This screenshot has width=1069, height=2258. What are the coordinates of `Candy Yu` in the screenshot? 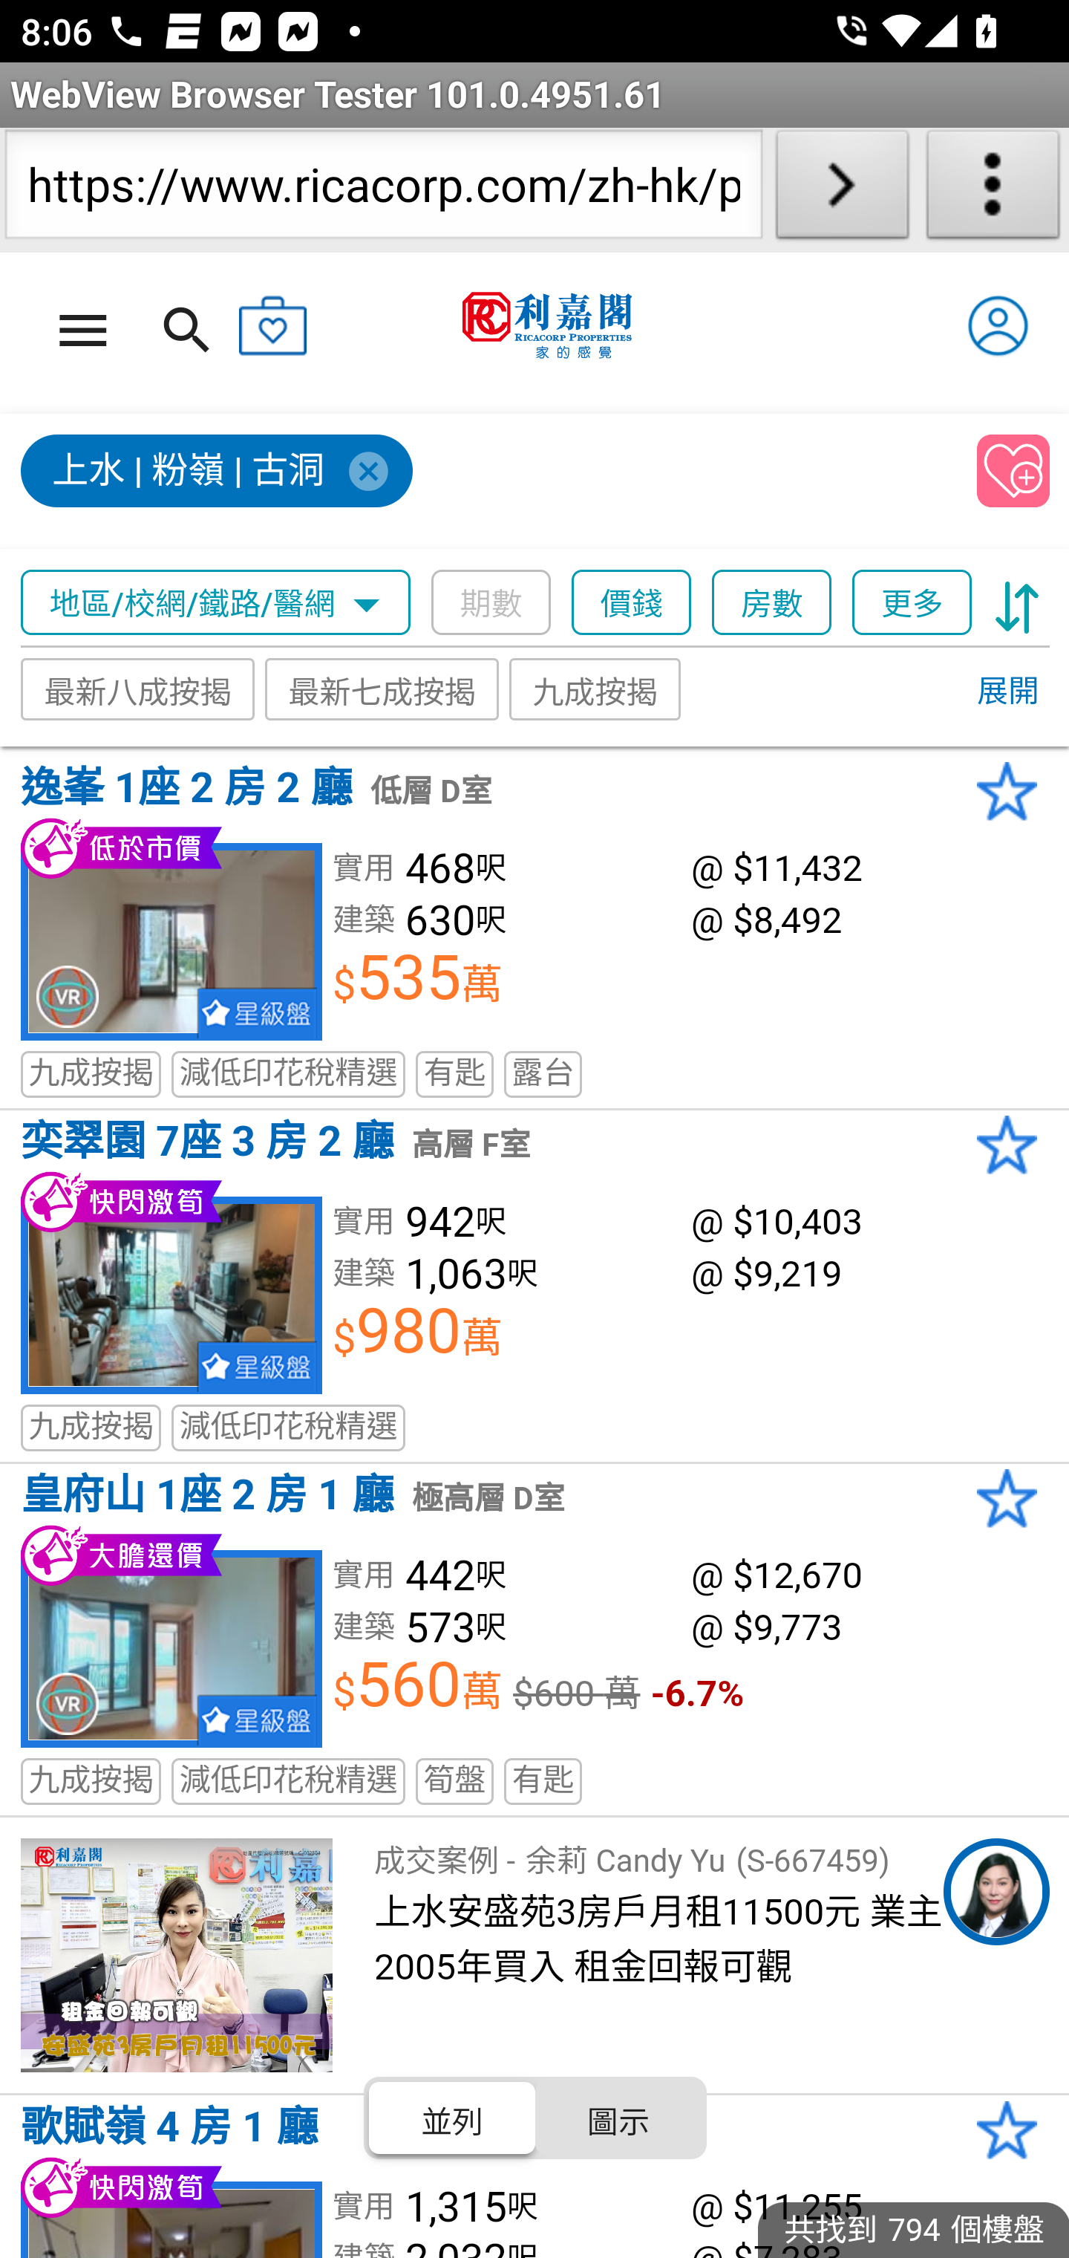 It's located at (996, 1892).